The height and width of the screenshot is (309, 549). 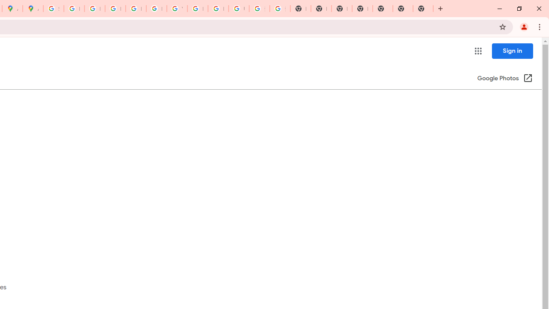 I want to click on Google Photos (Open in a new window), so click(x=505, y=79).